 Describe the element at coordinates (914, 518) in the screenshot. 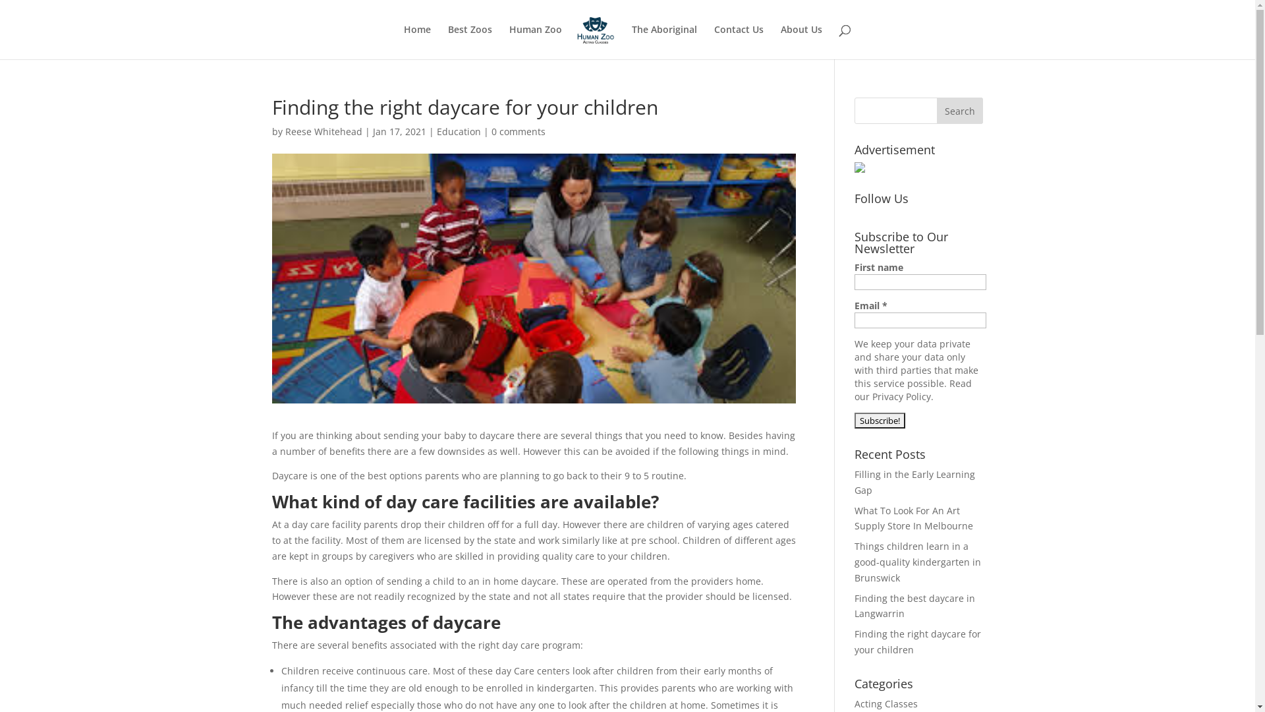

I see `What To Look For An Art Supply Store In Melbourne` at that location.